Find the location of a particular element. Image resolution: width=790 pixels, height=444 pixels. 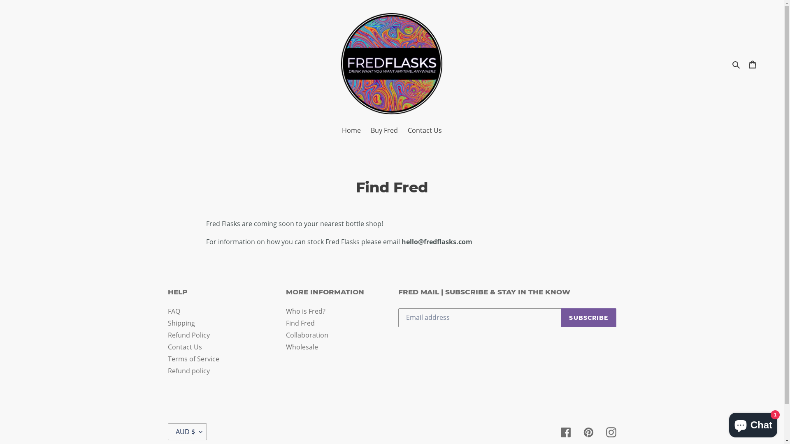

Buy Fred is located at coordinates (384, 131).